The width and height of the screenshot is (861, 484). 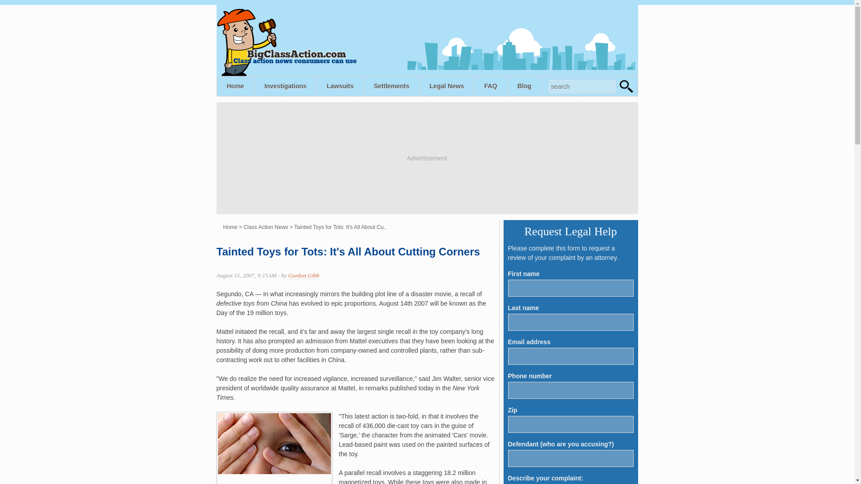 I want to click on Home, so click(x=230, y=227).